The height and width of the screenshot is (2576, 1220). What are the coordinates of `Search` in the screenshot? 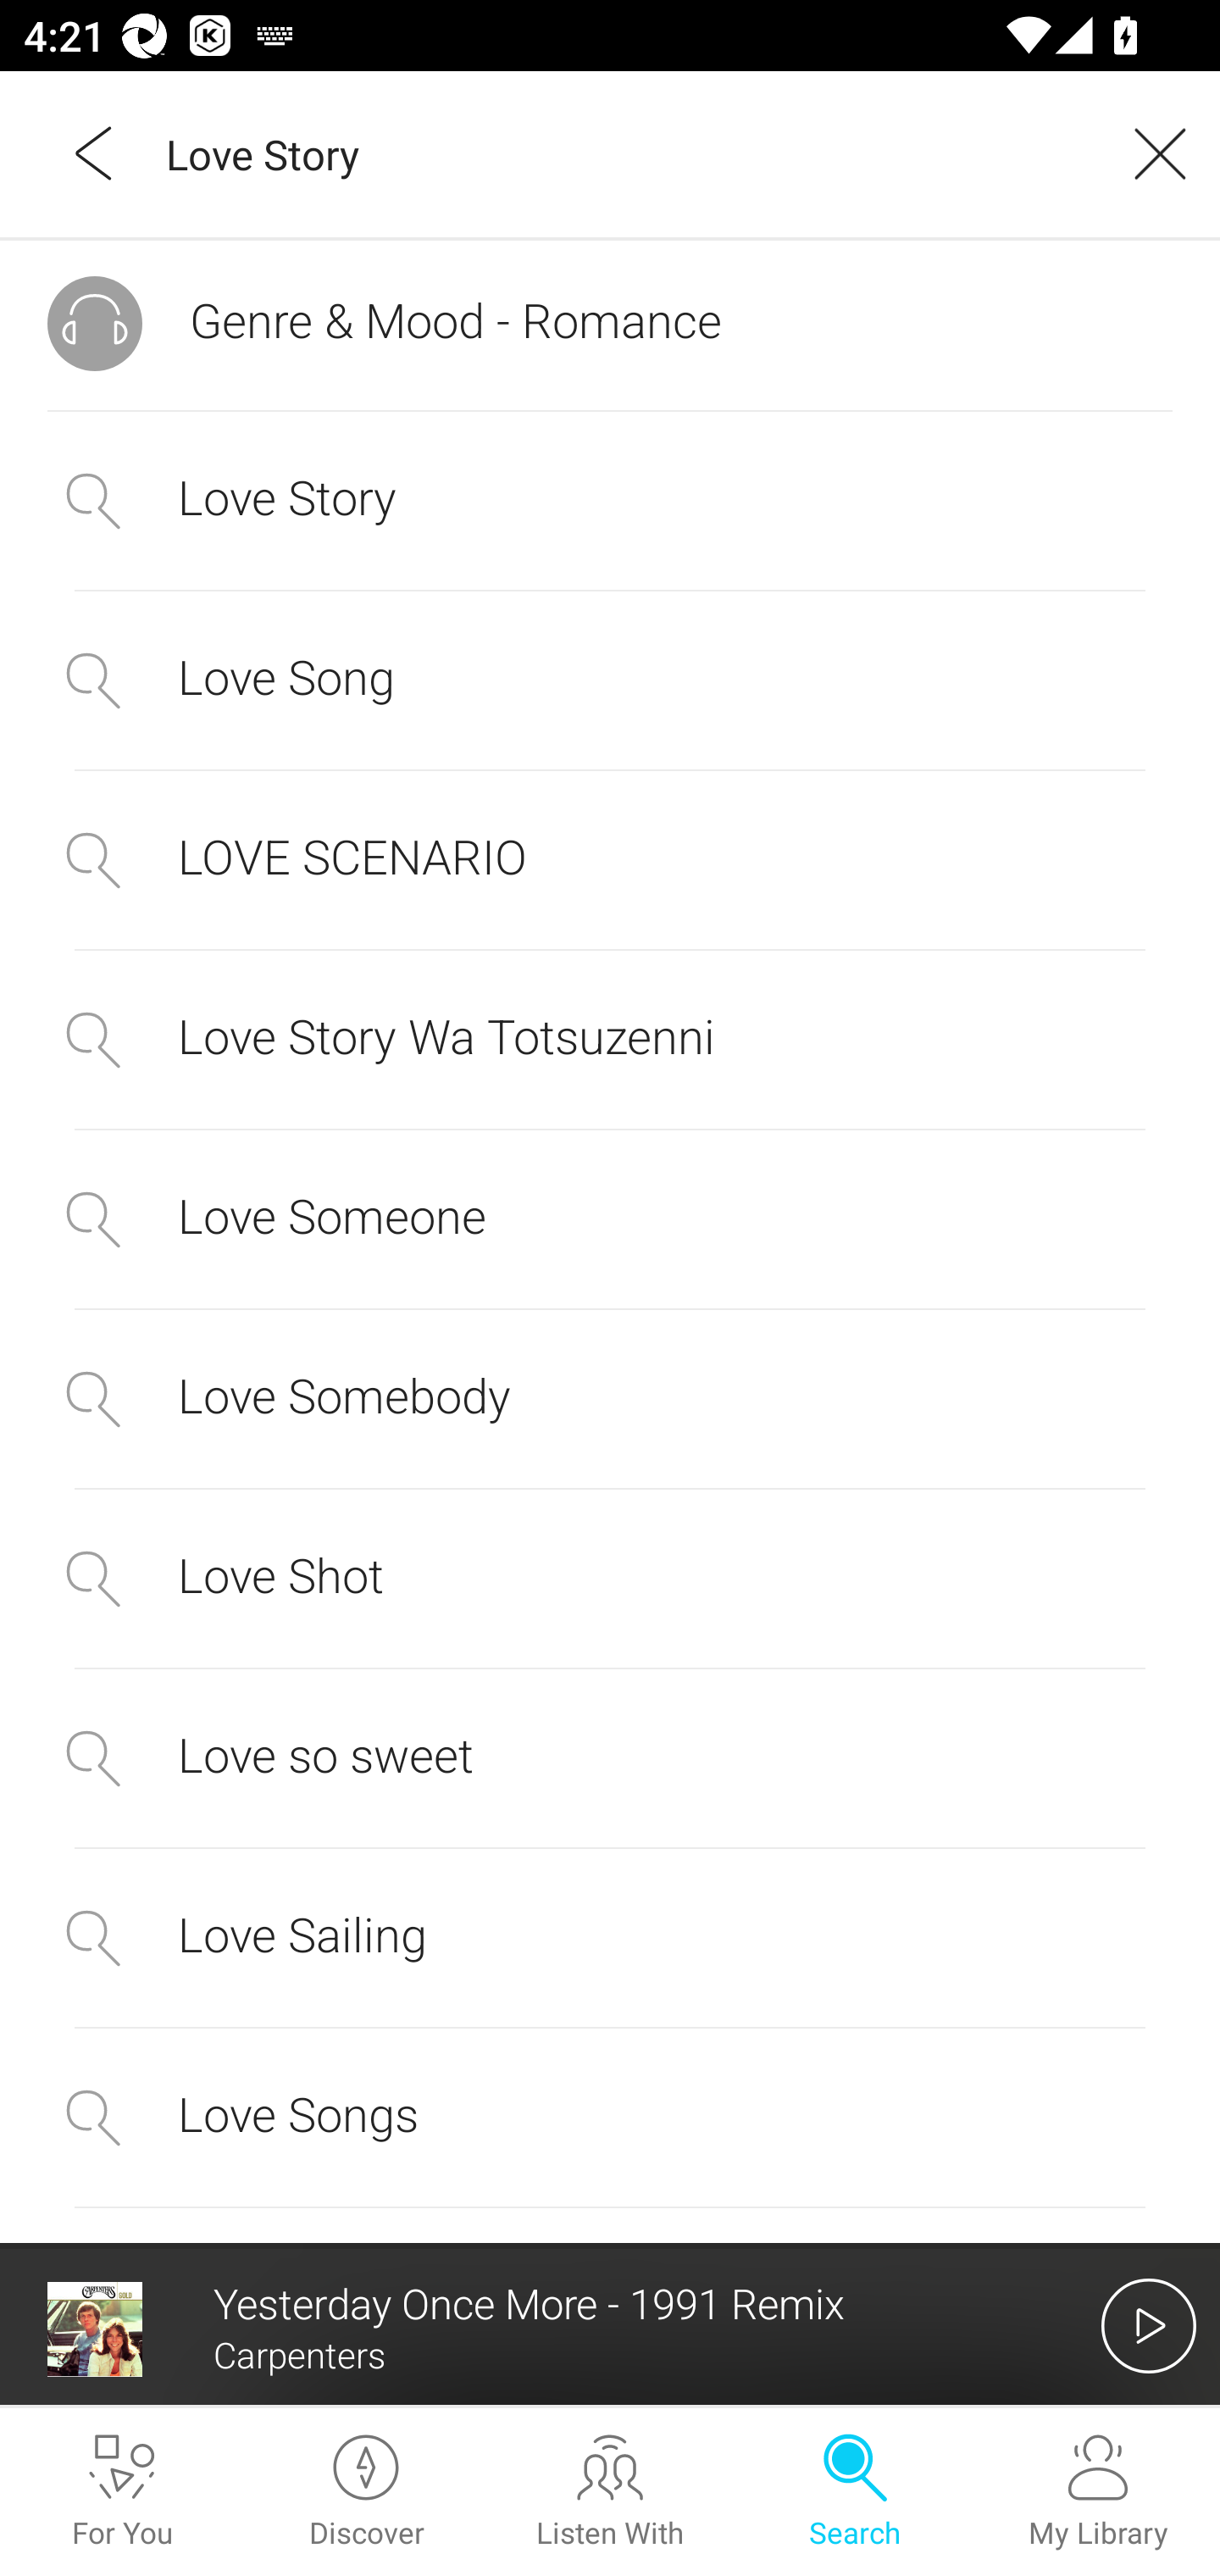 It's located at (854, 2492).